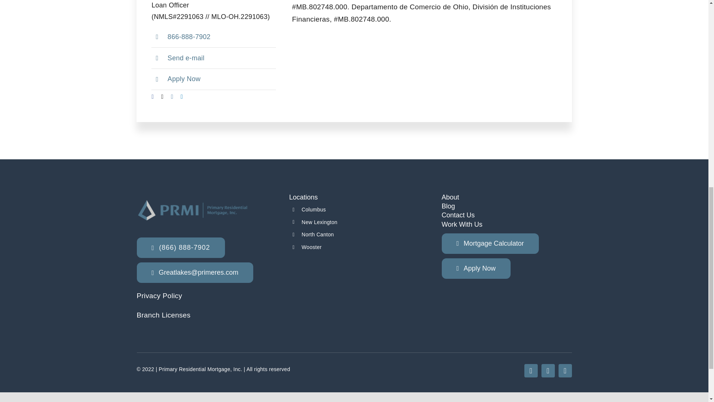  I want to click on Branch Licenses, so click(164, 315).